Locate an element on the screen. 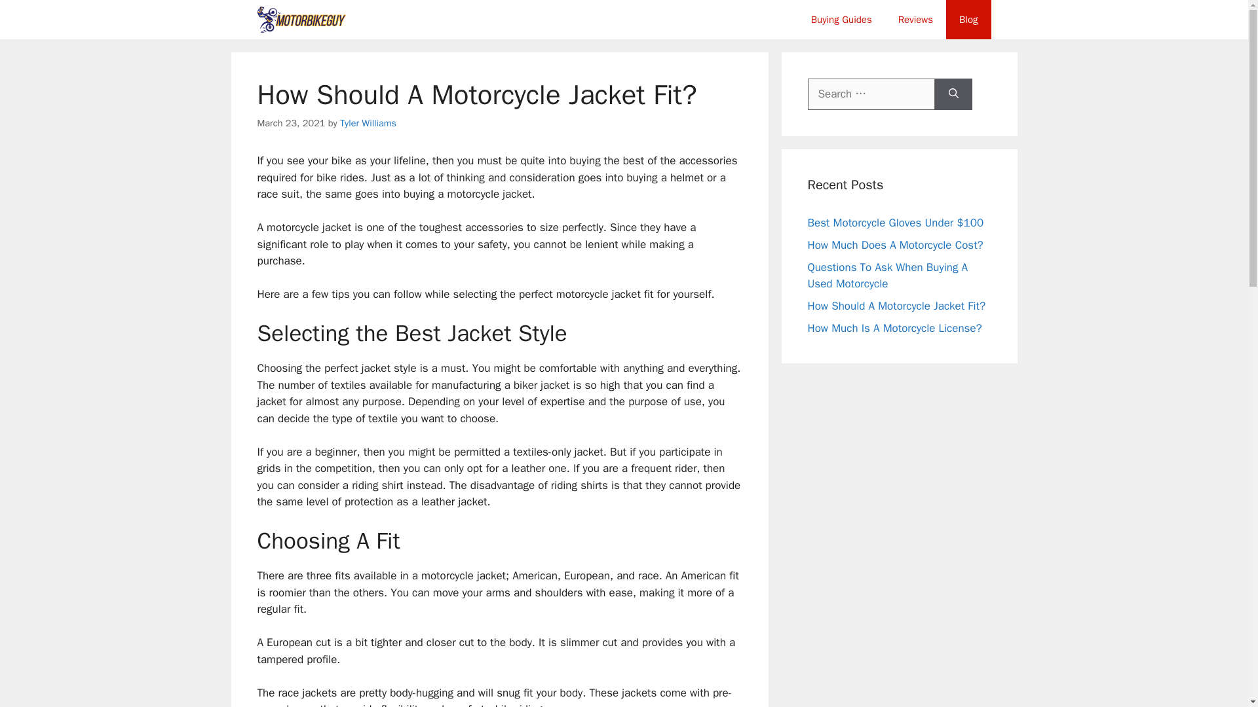 This screenshot has width=1258, height=707. Blog is located at coordinates (968, 20).